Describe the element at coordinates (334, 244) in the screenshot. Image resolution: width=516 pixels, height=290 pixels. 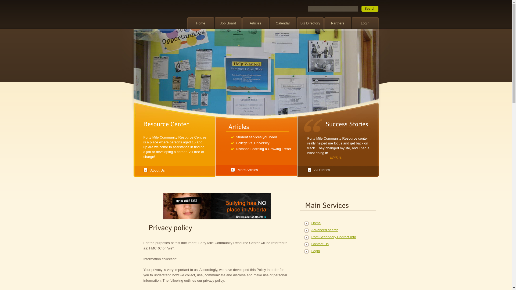
I see `Contact Us` at that location.